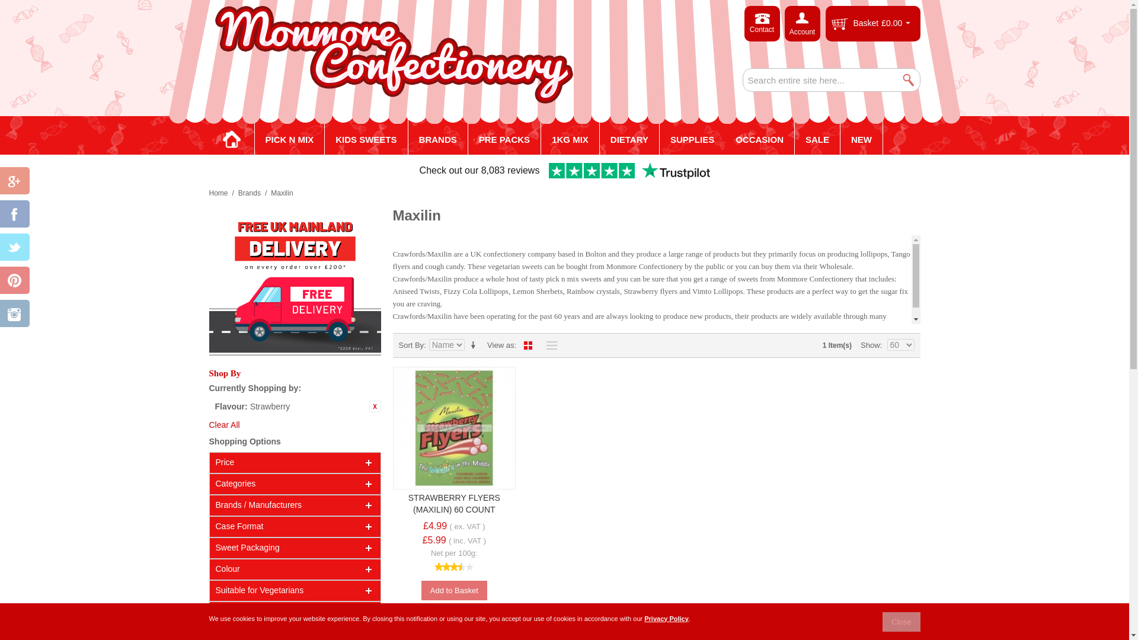 Image resolution: width=1138 pixels, height=640 pixels. What do you see at coordinates (803, 24) in the screenshot?
I see `Account` at bounding box center [803, 24].